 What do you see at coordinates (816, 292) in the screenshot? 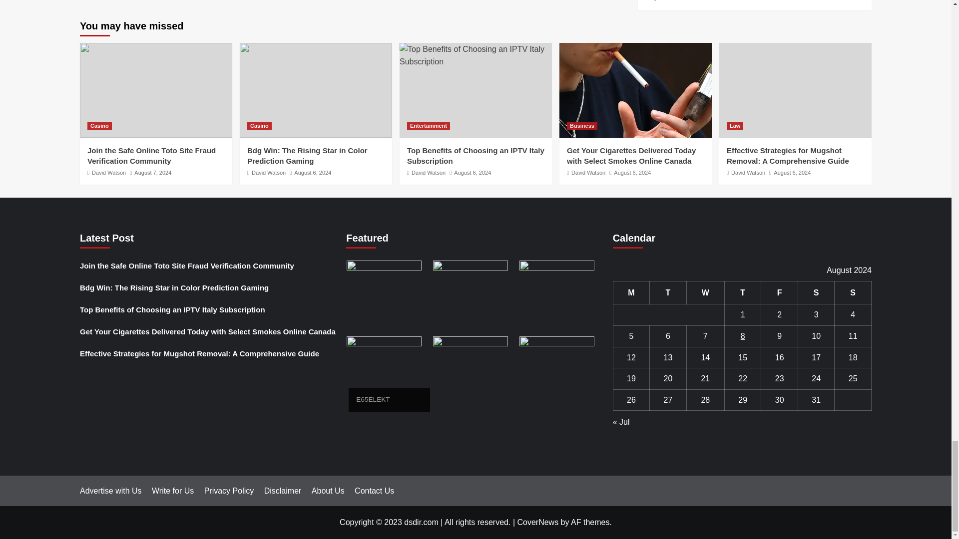
I see `Saturday` at bounding box center [816, 292].